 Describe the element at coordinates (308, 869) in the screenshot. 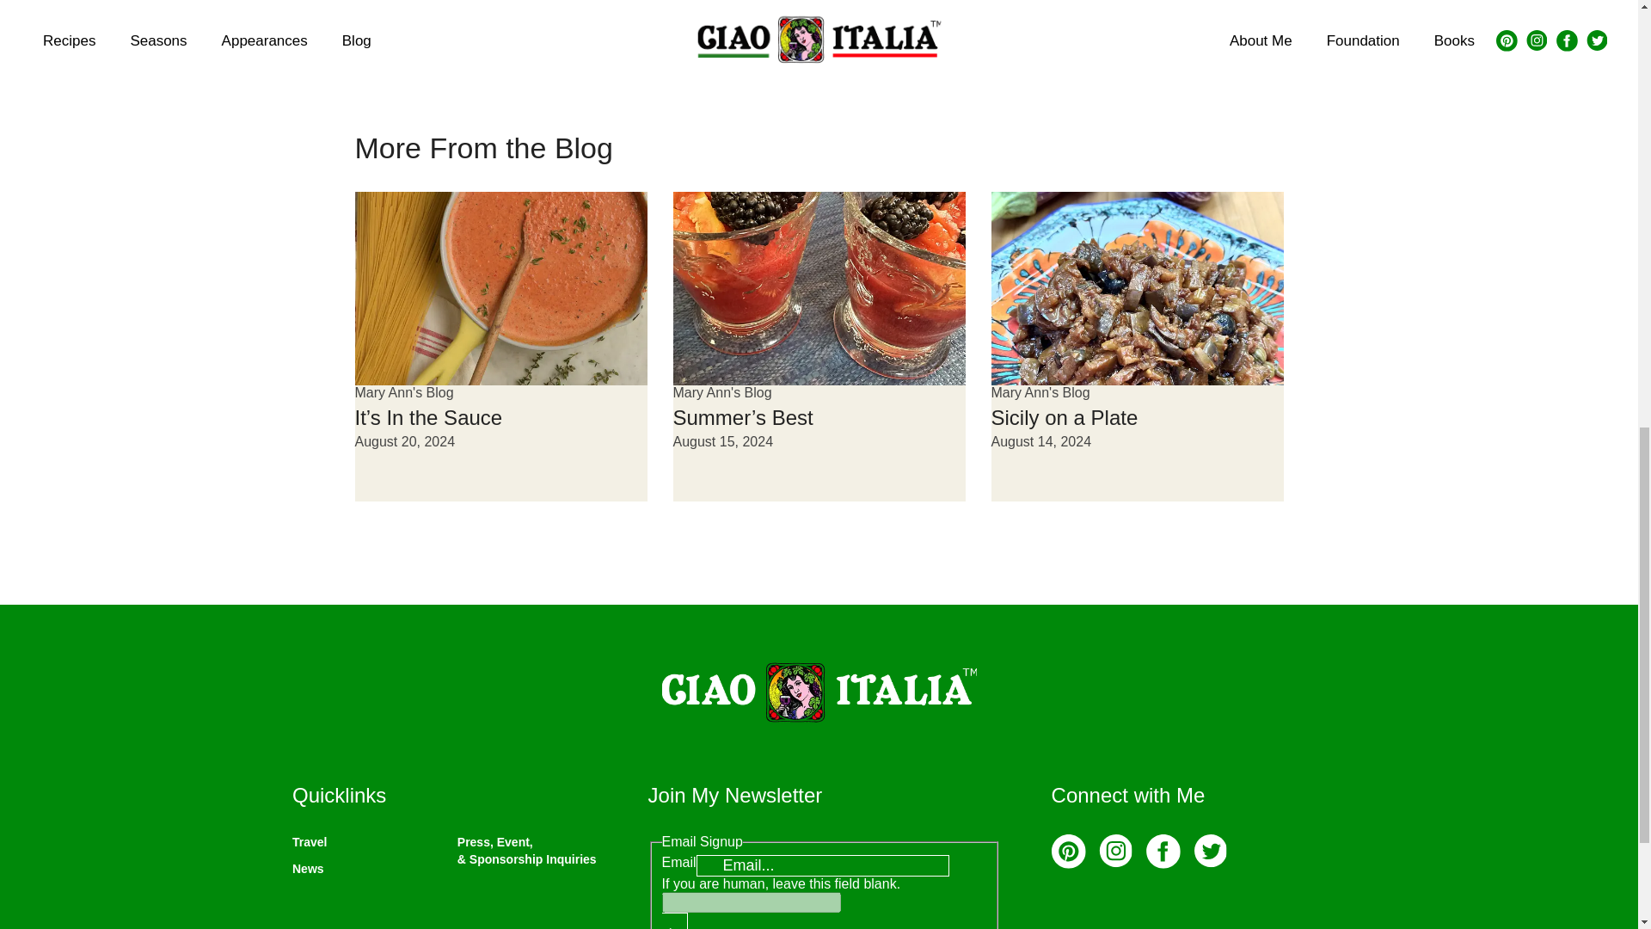

I see `News` at that location.